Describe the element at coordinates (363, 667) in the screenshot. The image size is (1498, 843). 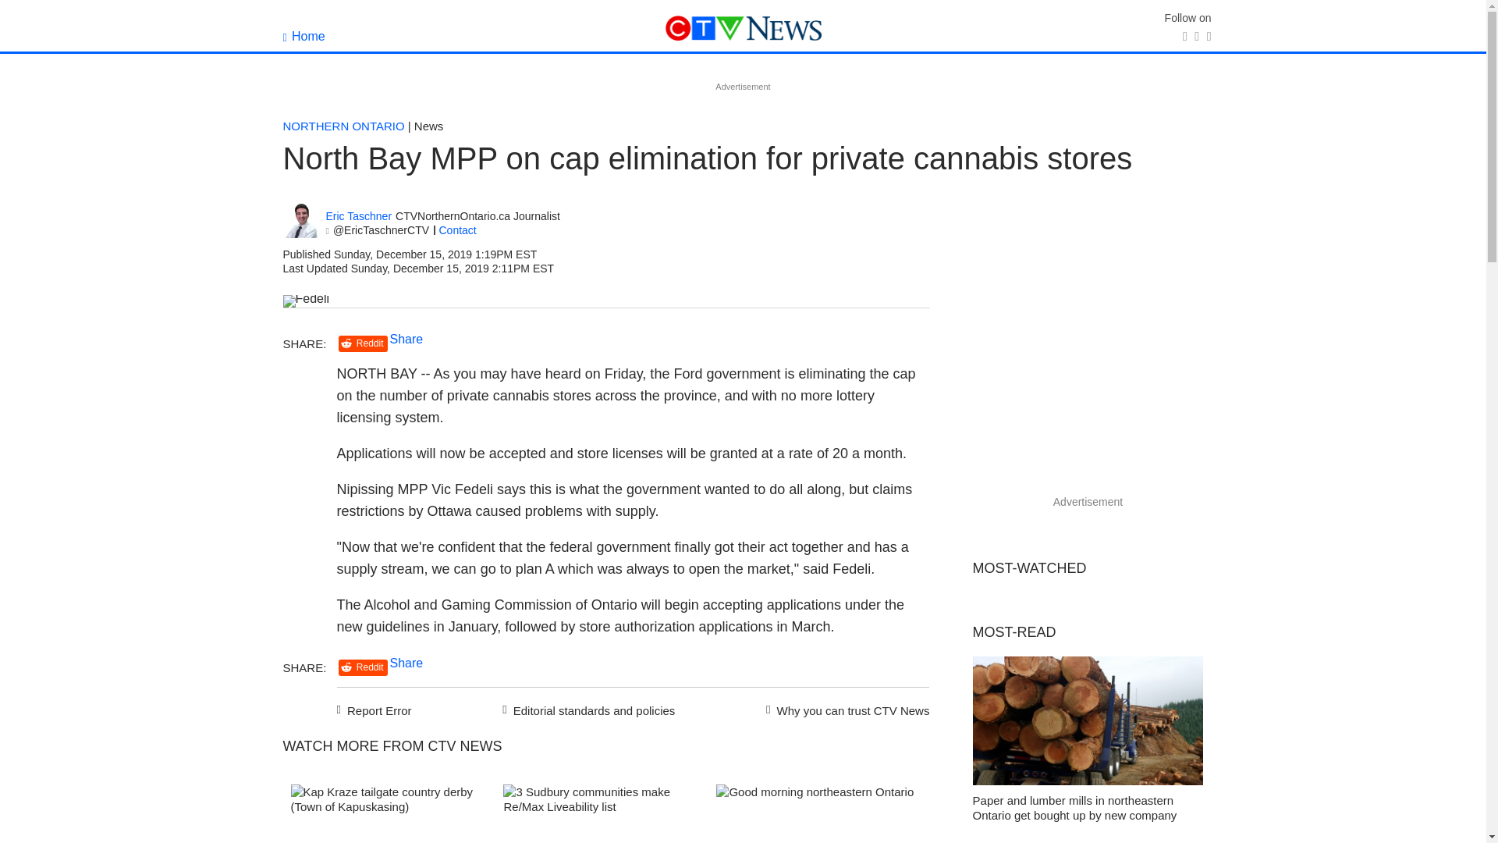
I see `Reddit` at that location.